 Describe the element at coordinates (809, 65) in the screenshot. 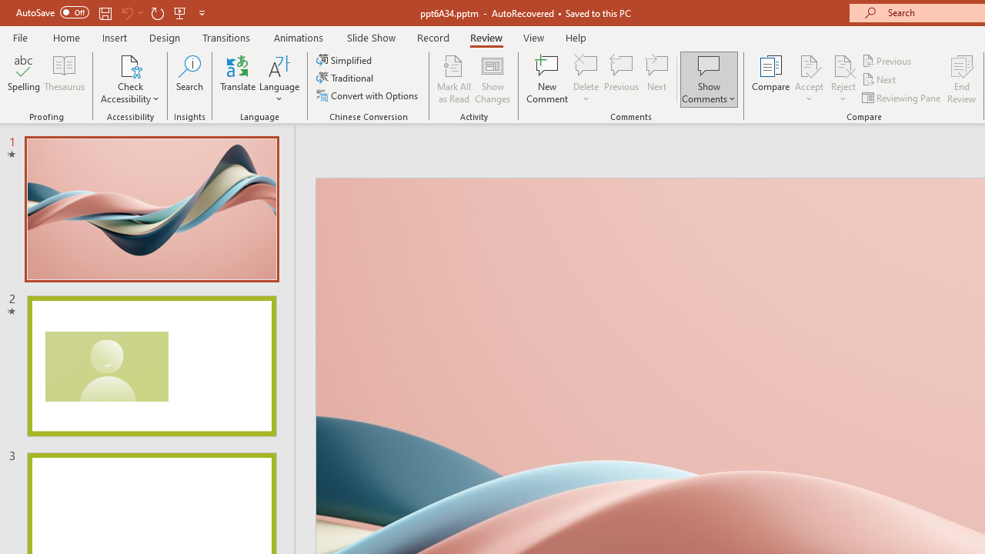

I see `Accept Change` at that location.